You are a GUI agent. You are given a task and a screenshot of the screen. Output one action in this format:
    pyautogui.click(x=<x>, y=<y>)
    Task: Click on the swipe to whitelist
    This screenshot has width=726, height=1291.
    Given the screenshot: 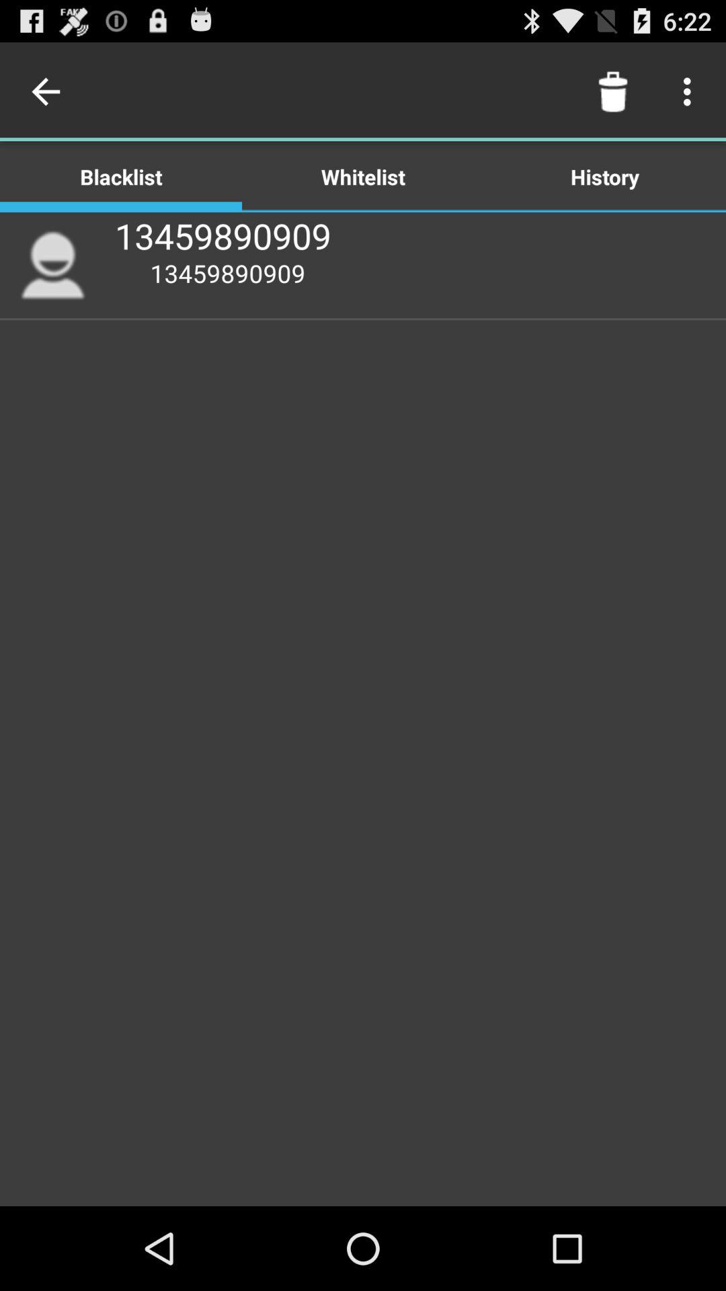 What is the action you would take?
    pyautogui.click(x=363, y=176)
    